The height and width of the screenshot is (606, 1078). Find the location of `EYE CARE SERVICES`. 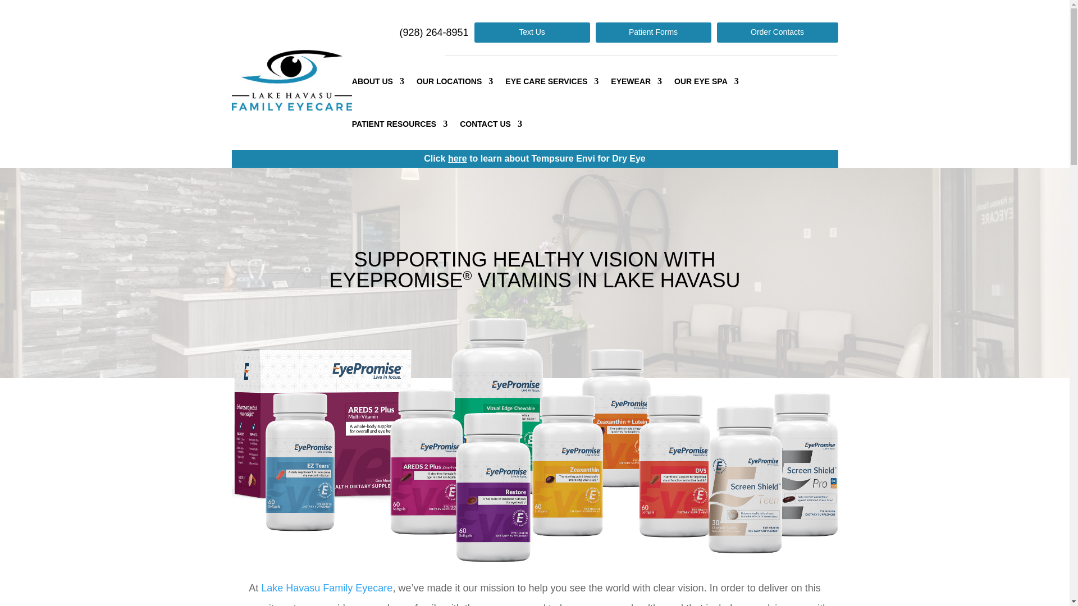

EYE CARE SERVICES is located at coordinates (551, 81).